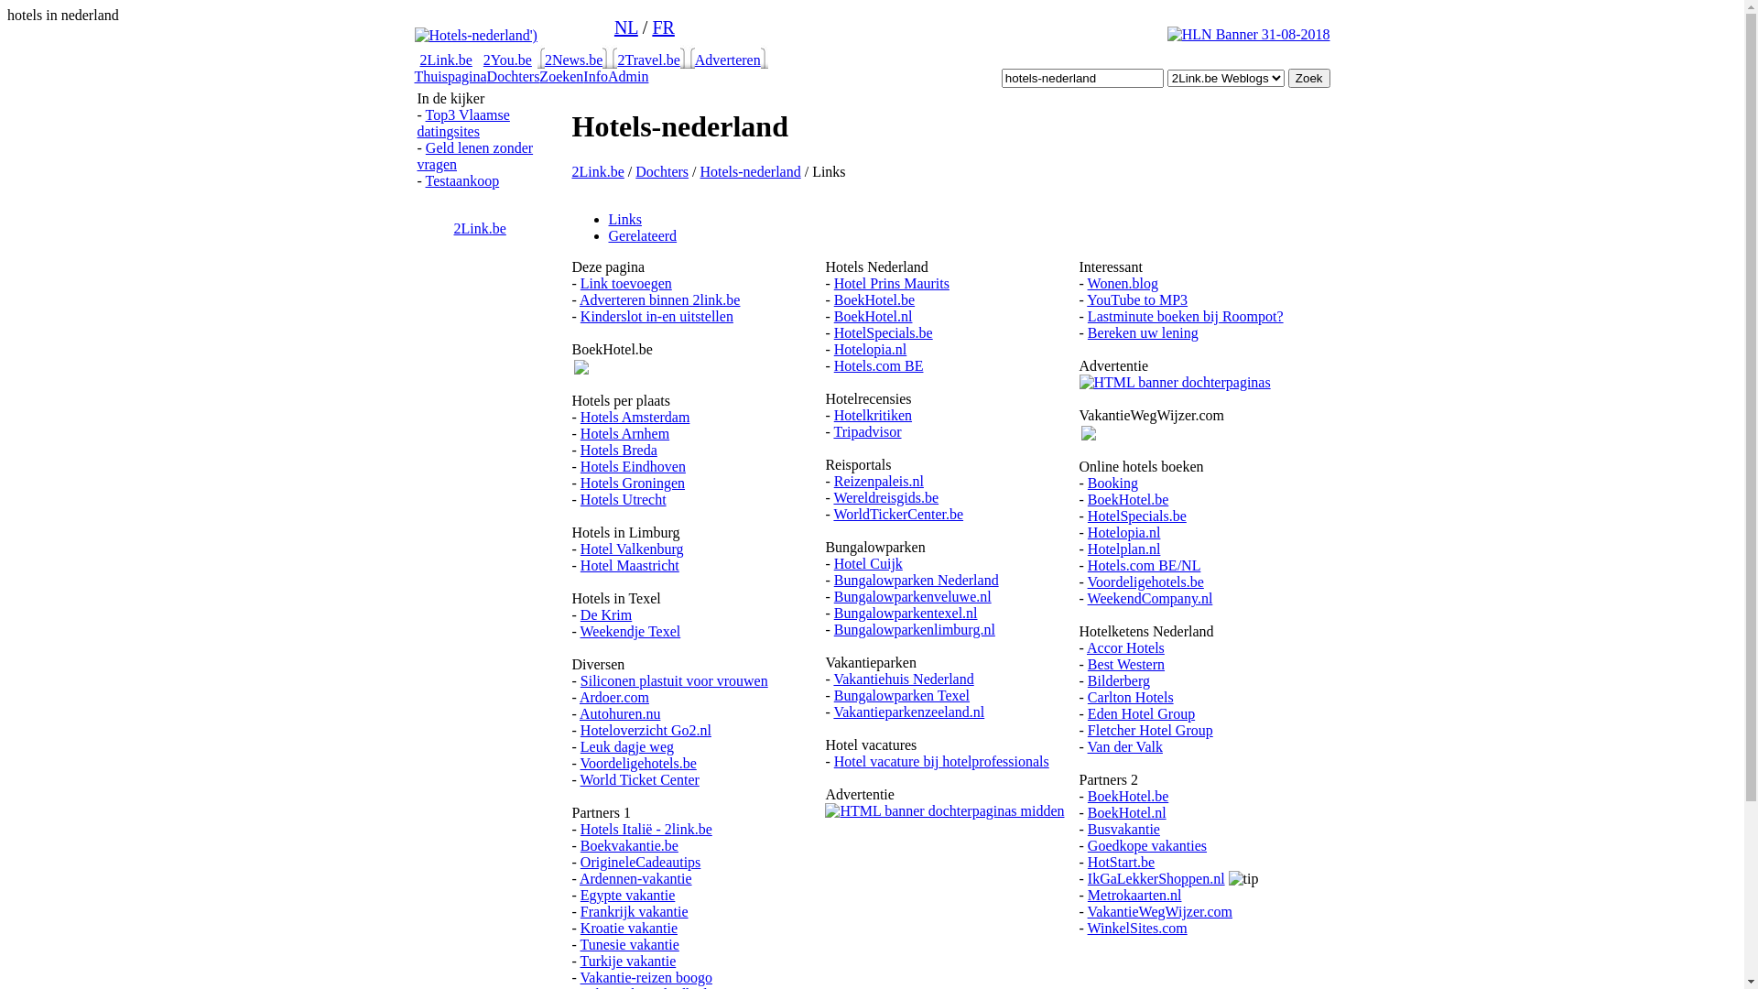 The height and width of the screenshot is (989, 1758). Describe the element at coordinates (627, 747) in the screenshot. I see `Leuk dagje weg` at that location.